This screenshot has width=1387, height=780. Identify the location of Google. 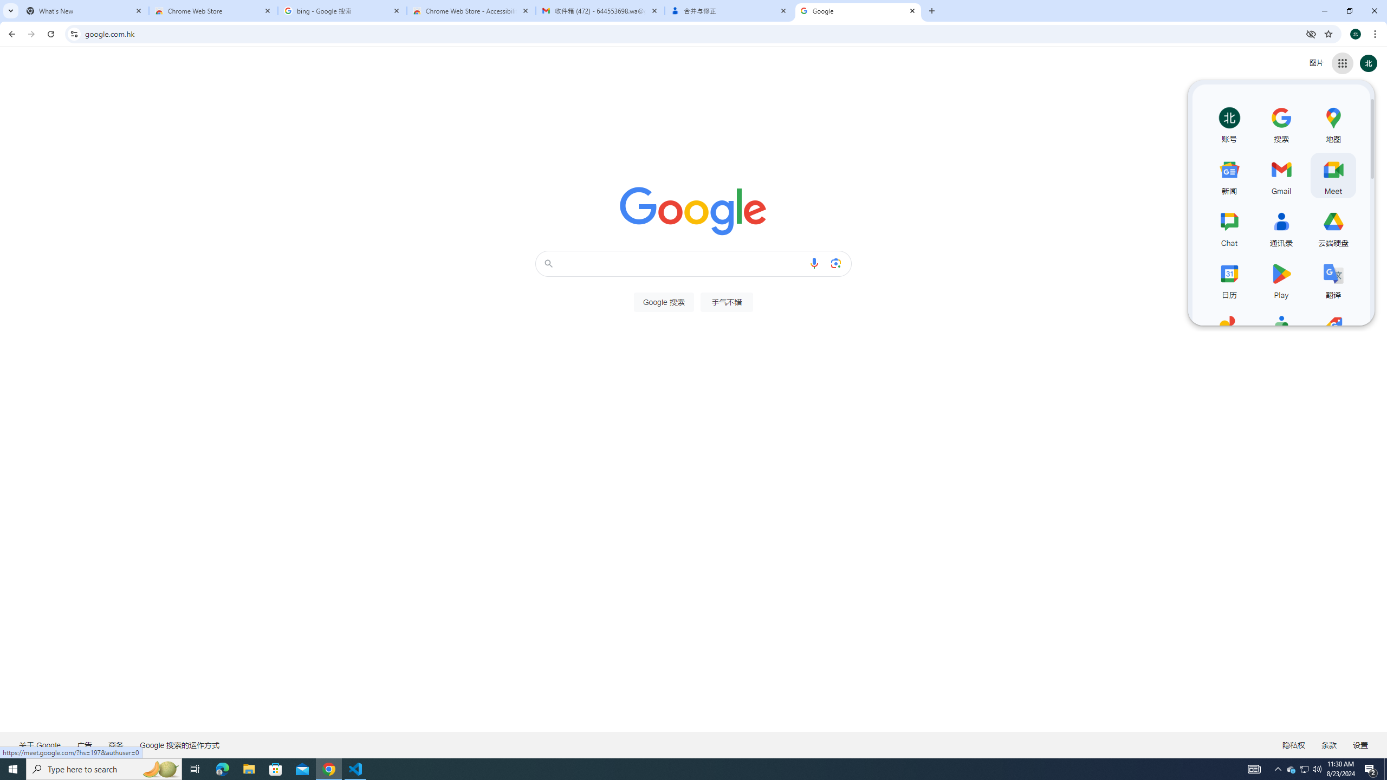
(858, 11).